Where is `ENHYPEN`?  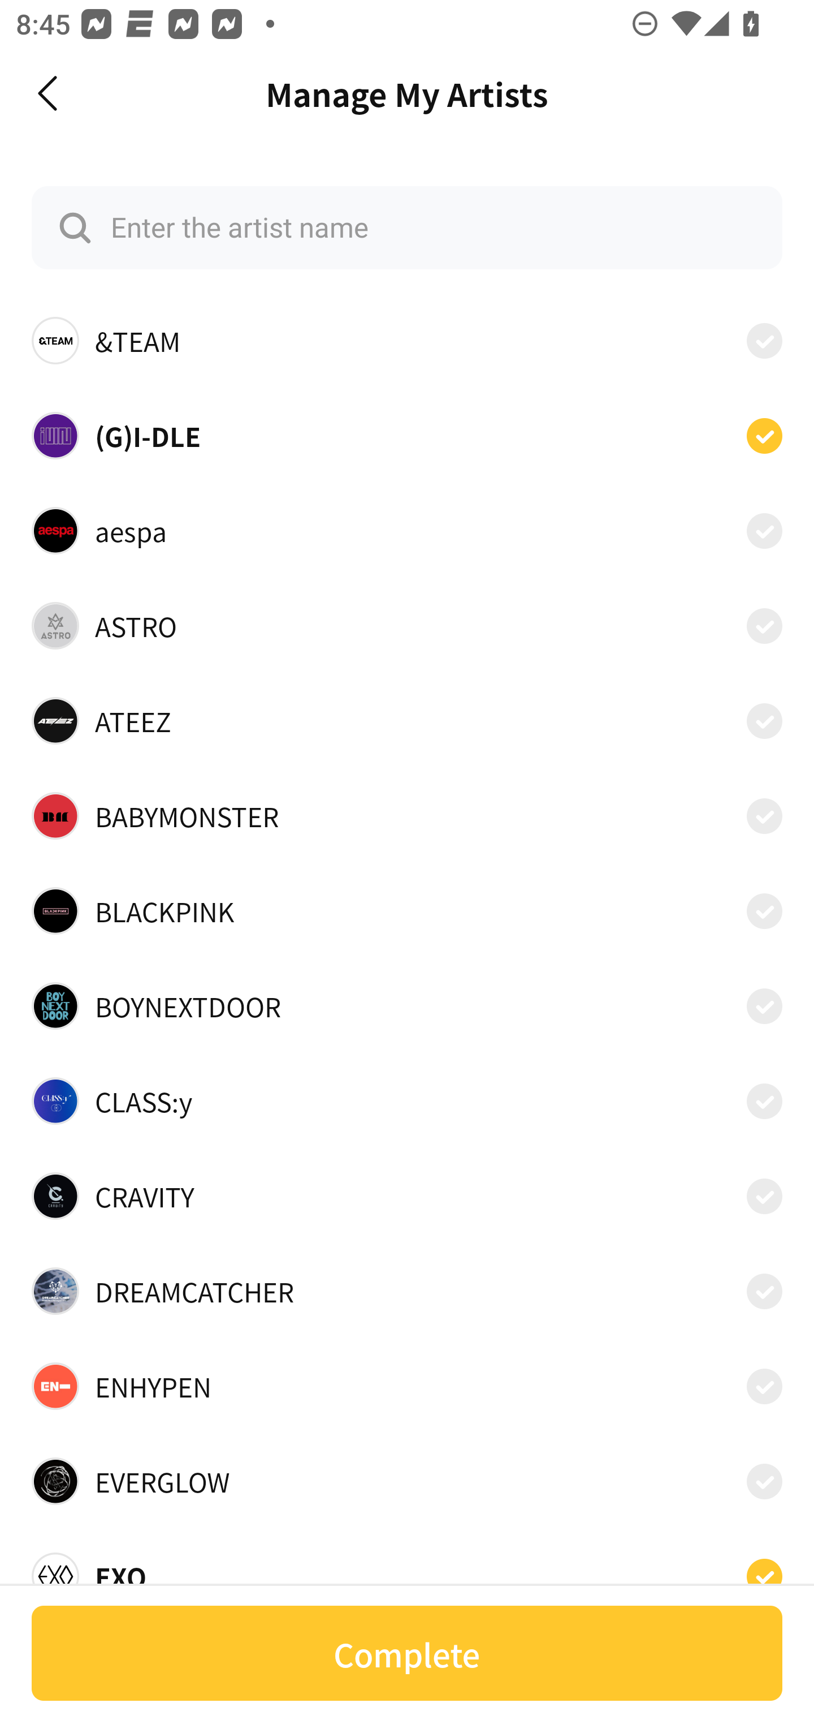
ENHYPEN is located at coordinates (407, 1386).